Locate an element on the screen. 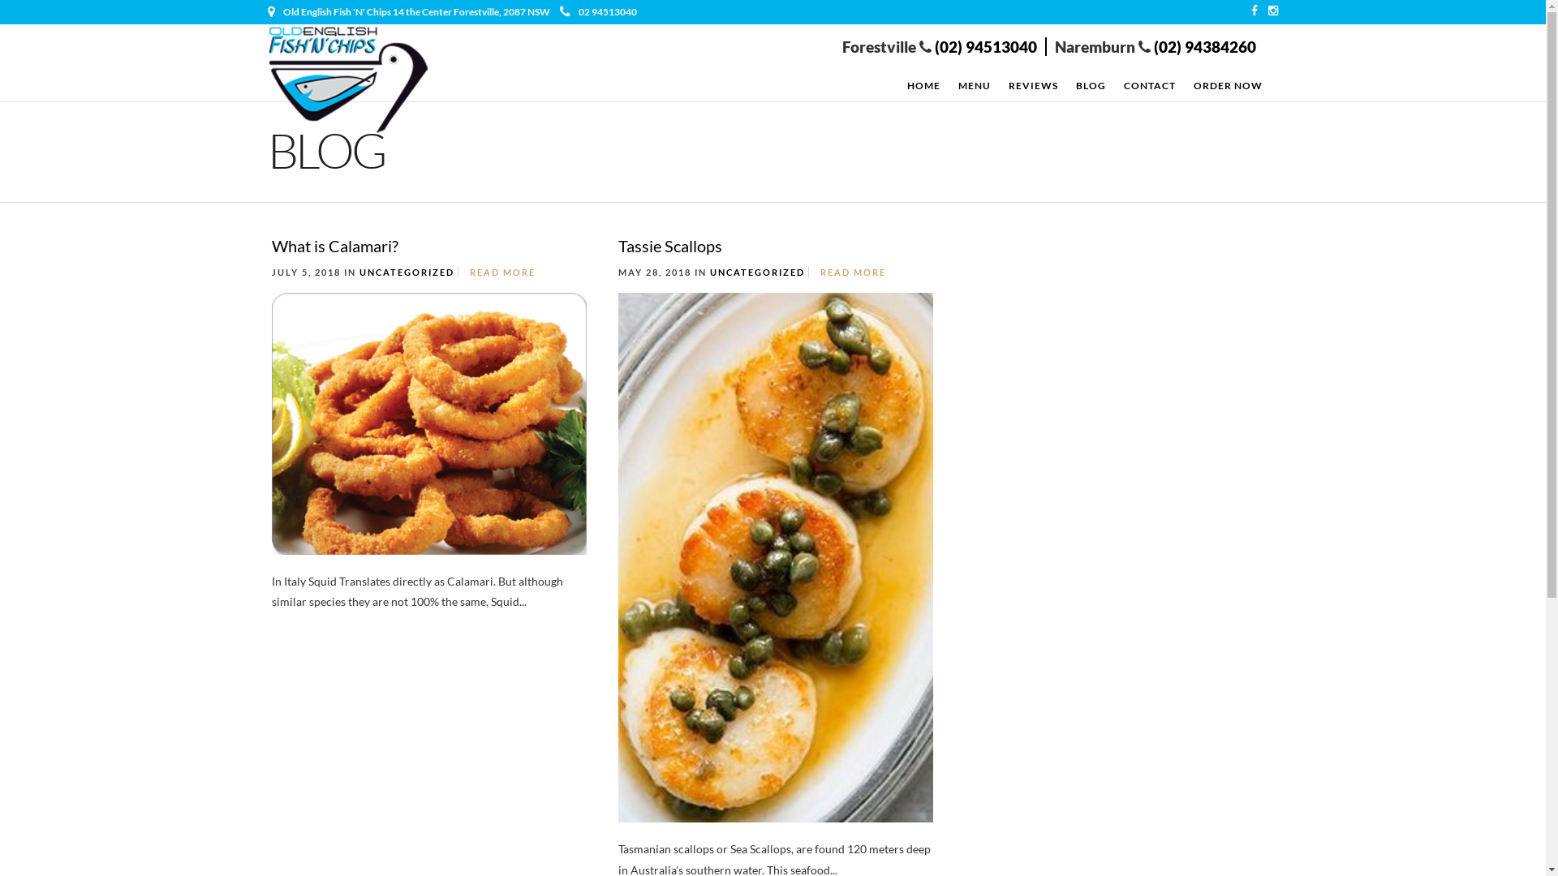 Image resolution: width=1558 pixels, height=876 pixels. REVIEWS is located at coordinates (1034, 86).